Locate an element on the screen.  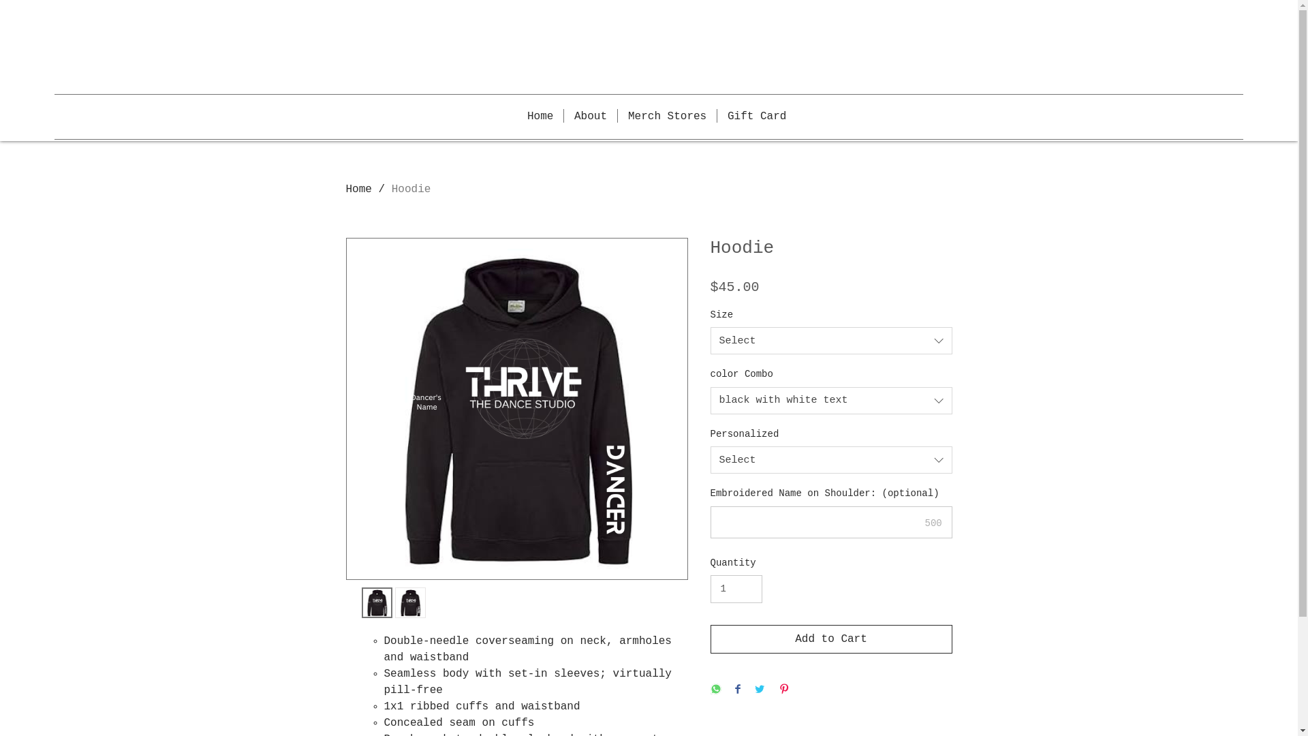
Gift Card is located at coordinates (757, 116).